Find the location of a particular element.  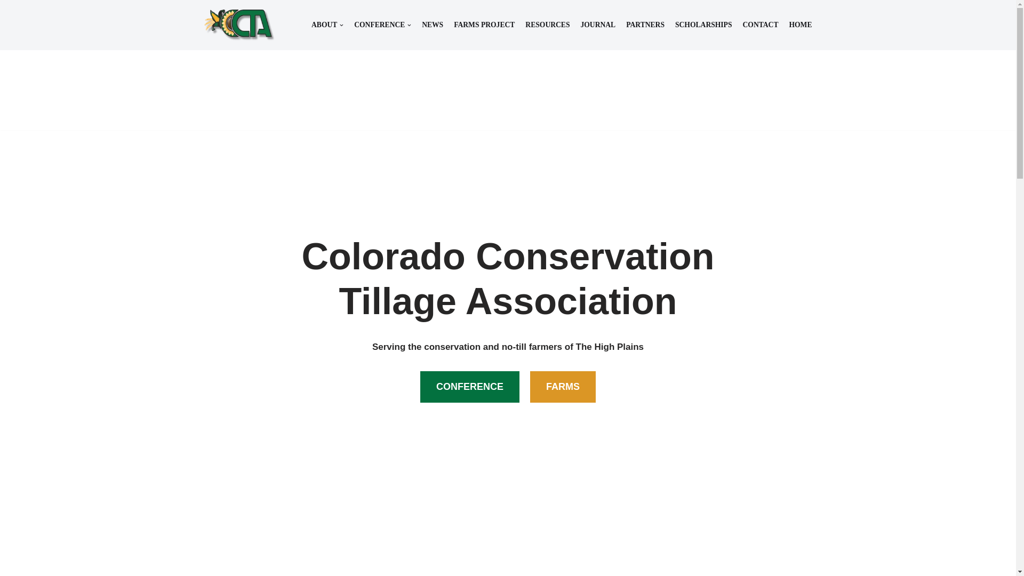

PARTNERS is located at coordinates (645, 25).